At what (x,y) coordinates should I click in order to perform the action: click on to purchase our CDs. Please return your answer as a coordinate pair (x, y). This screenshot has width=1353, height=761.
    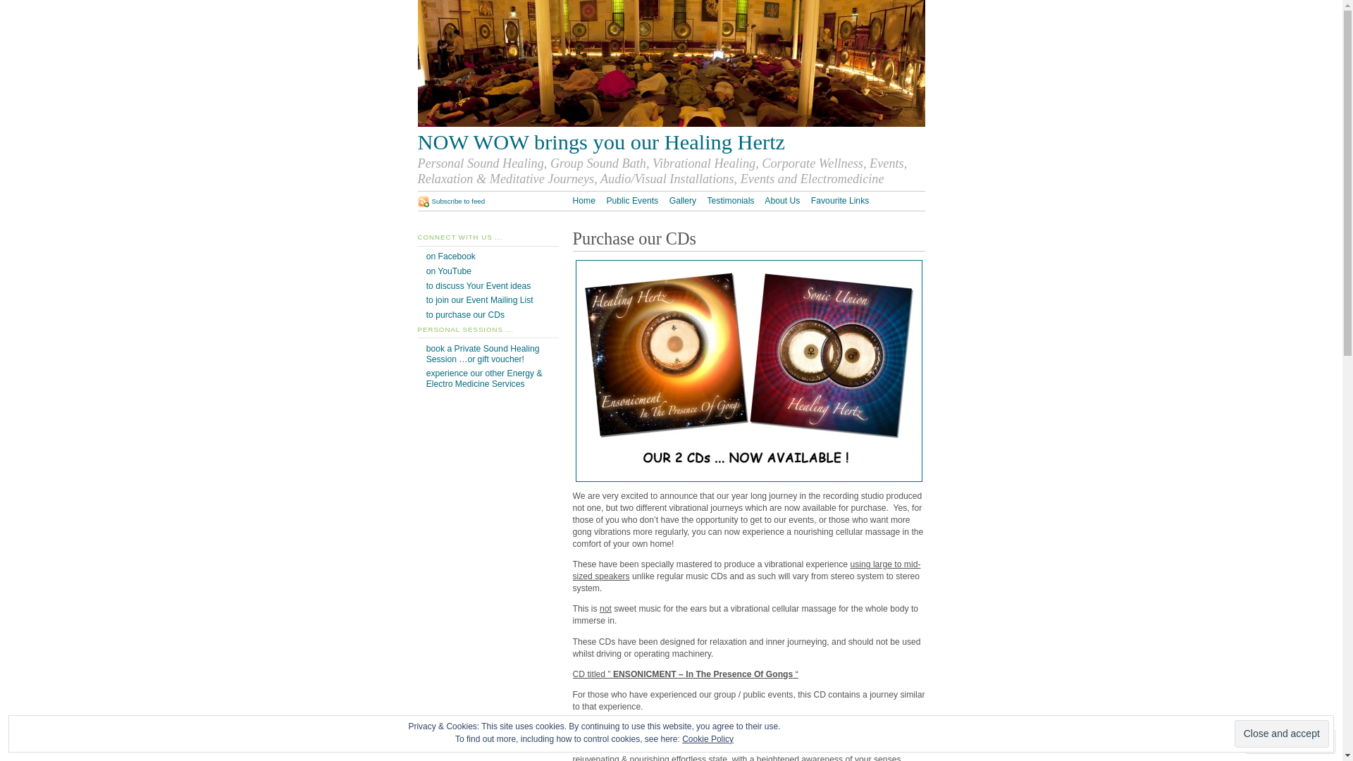
    Looking at the image, I should click on (465, 315).